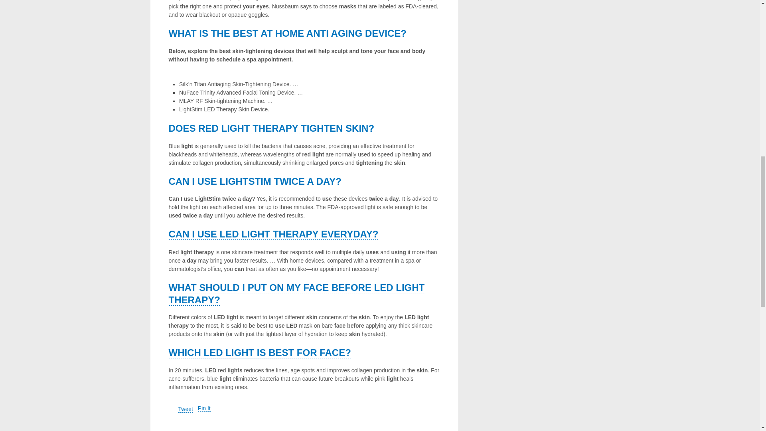  Describe the element at coordinates (273, 234) in the screenshot. I see `Can I use LED light therapy everyday?` at that location.